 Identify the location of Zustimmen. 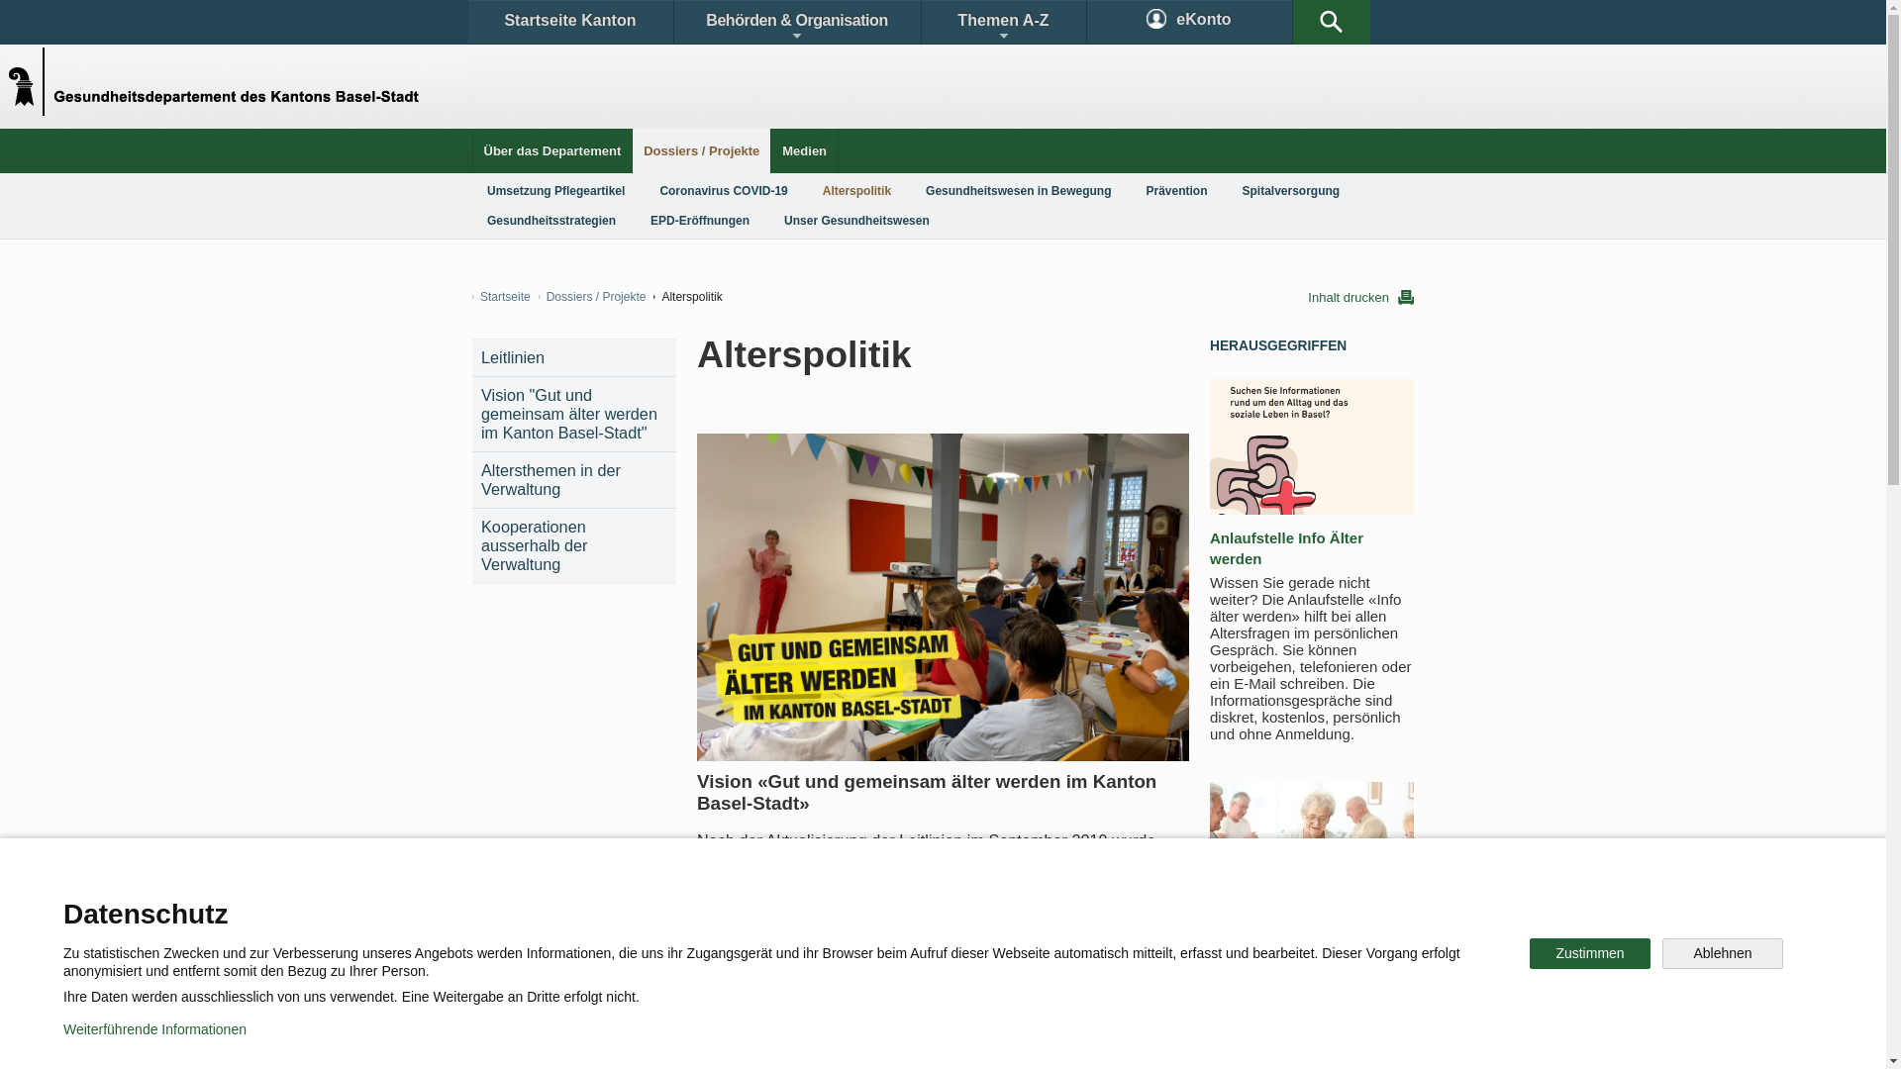
(1590, 954).